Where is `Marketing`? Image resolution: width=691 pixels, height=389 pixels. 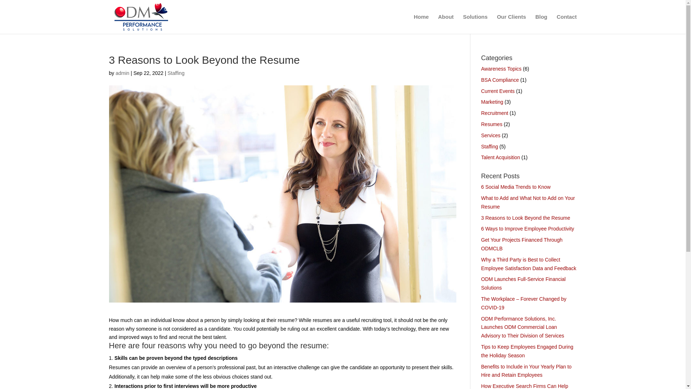
Marketing is located at coordinates (492, 102).